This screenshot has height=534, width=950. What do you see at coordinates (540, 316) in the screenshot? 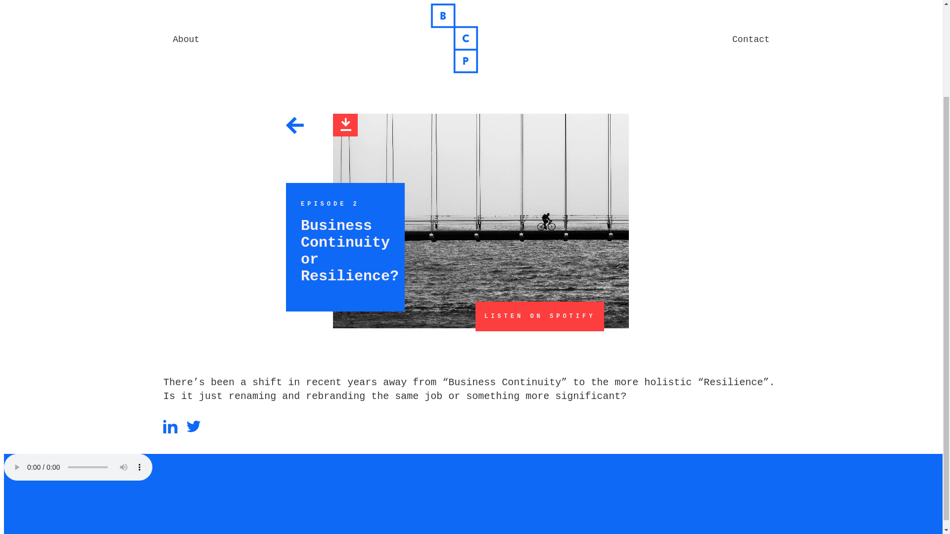
I see `LISTEN ON SPOTIFY` at bounding box center [540, 316].